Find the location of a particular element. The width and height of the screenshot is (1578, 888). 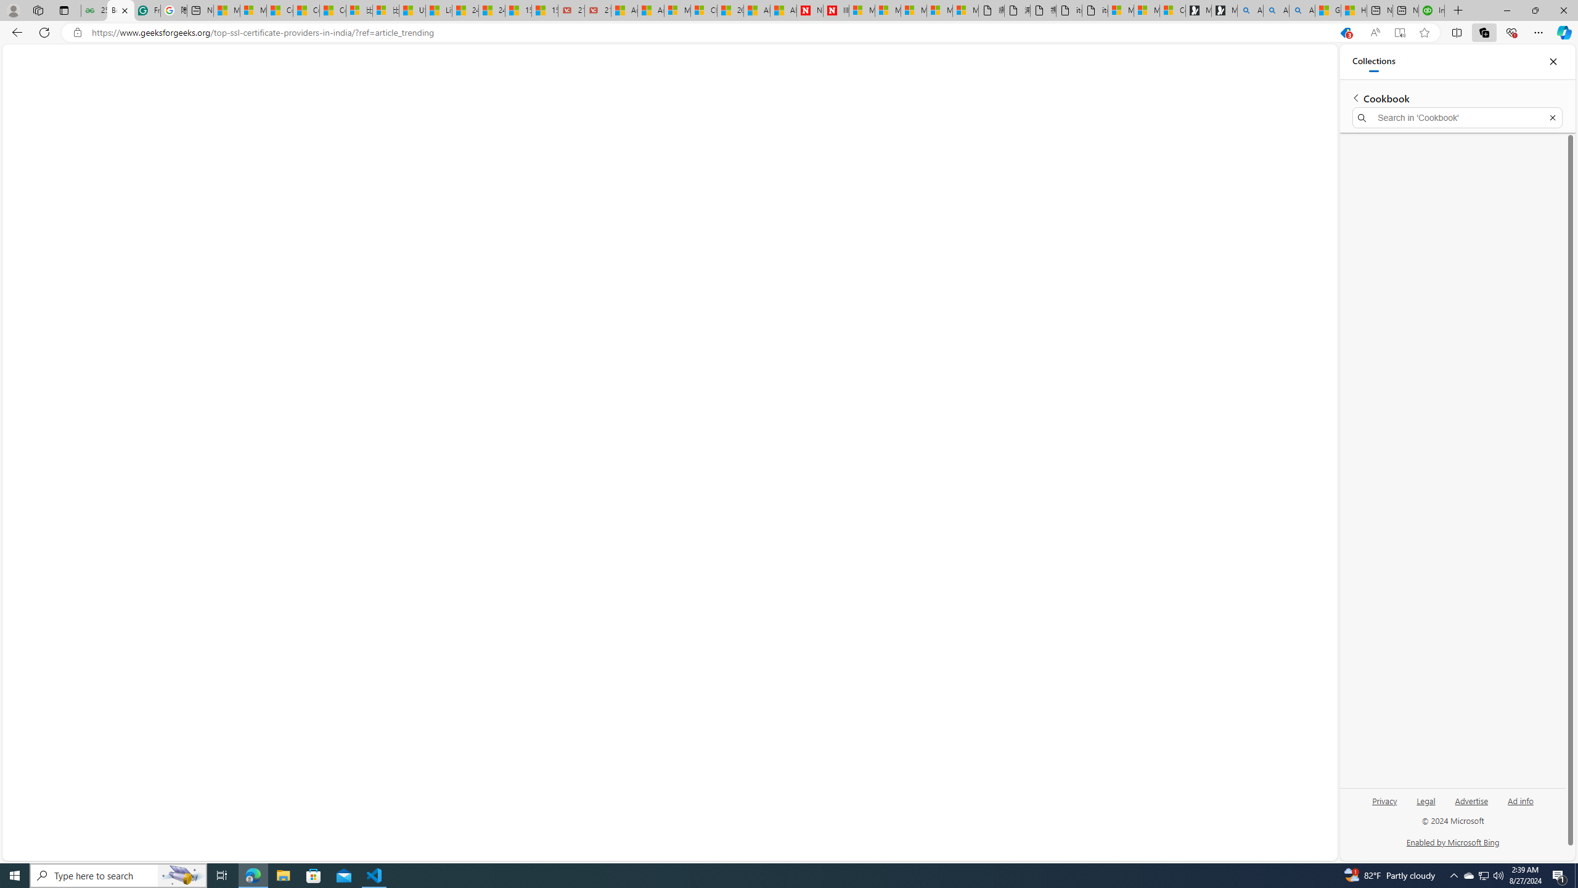

NEWS is located at coordinates (94, 88).